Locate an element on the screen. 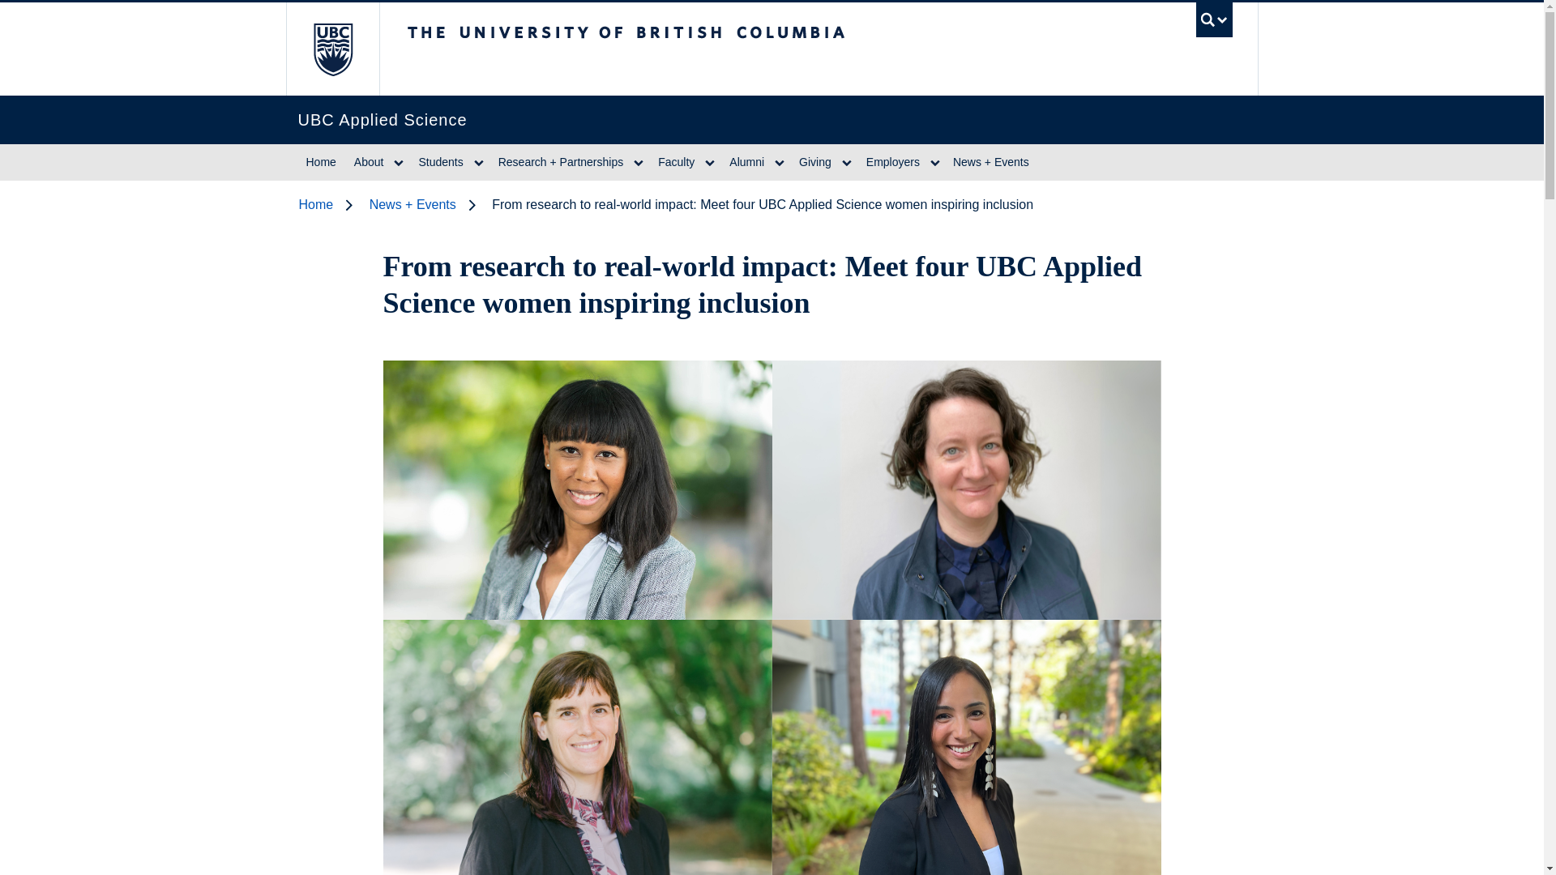  Giving is located at coordinates (812, 162).